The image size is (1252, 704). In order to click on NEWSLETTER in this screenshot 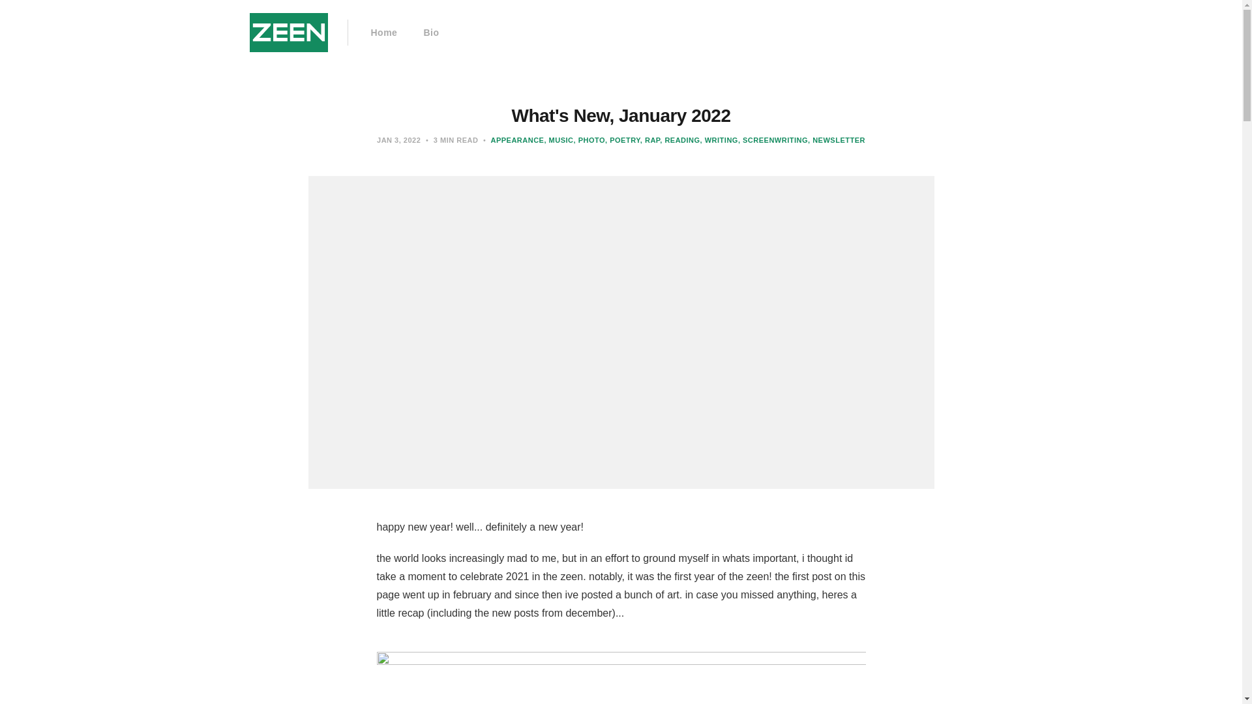, I will do `click(836, 140)`.